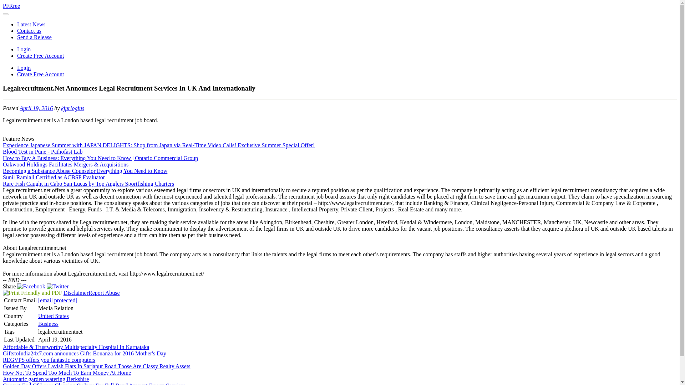 The height and width of the screenshot is (385, 685). Describe the element at coordinates (72, 108) in the screenshot. I see `kjprlogins` at that location.